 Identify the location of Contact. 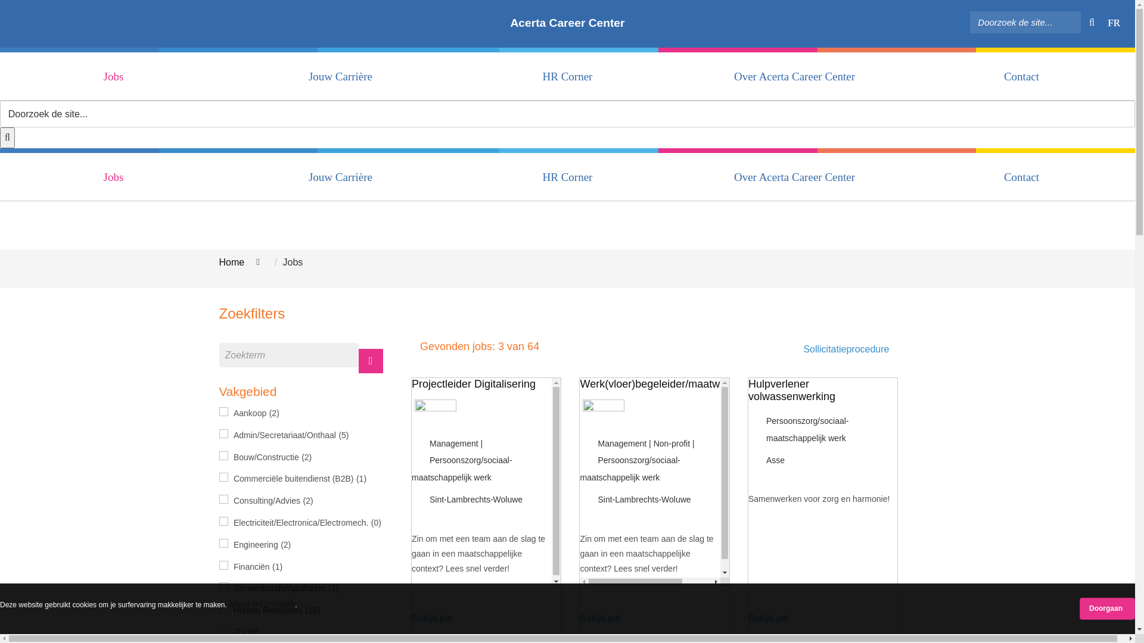
(1021, 177).